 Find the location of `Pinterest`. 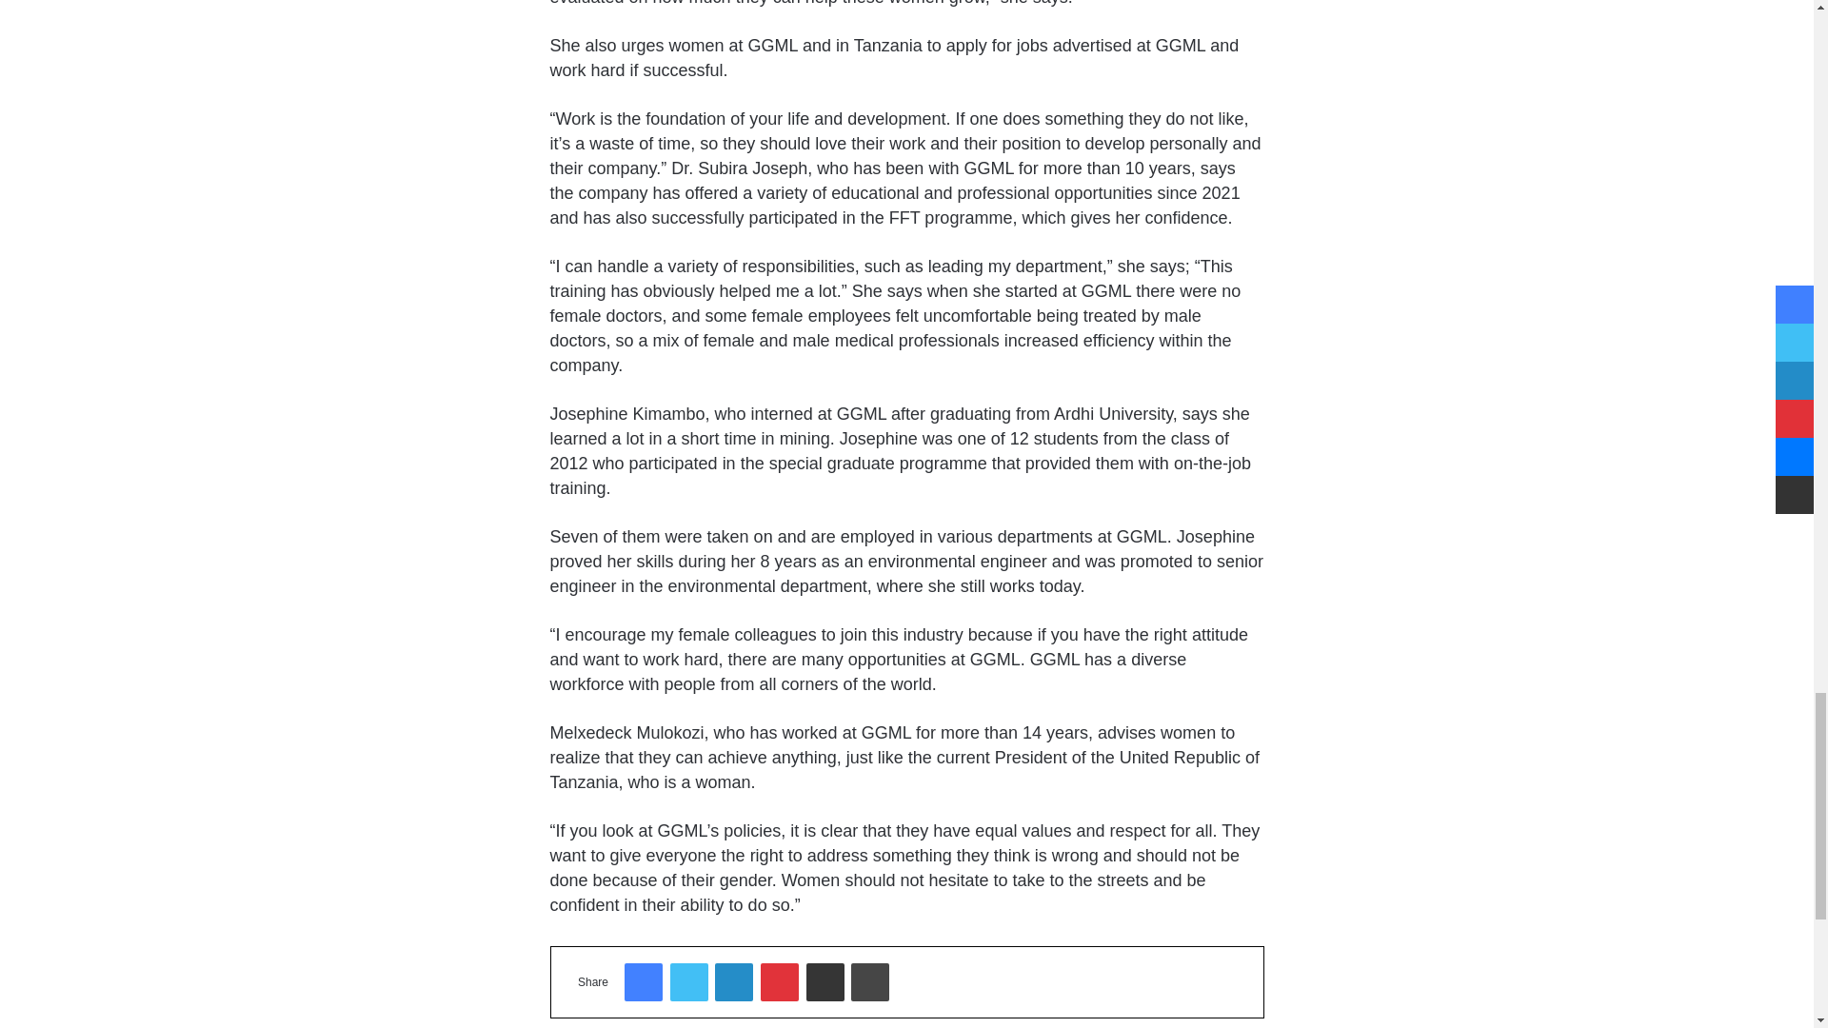

Pinterest is located at coordinates (779, 981).